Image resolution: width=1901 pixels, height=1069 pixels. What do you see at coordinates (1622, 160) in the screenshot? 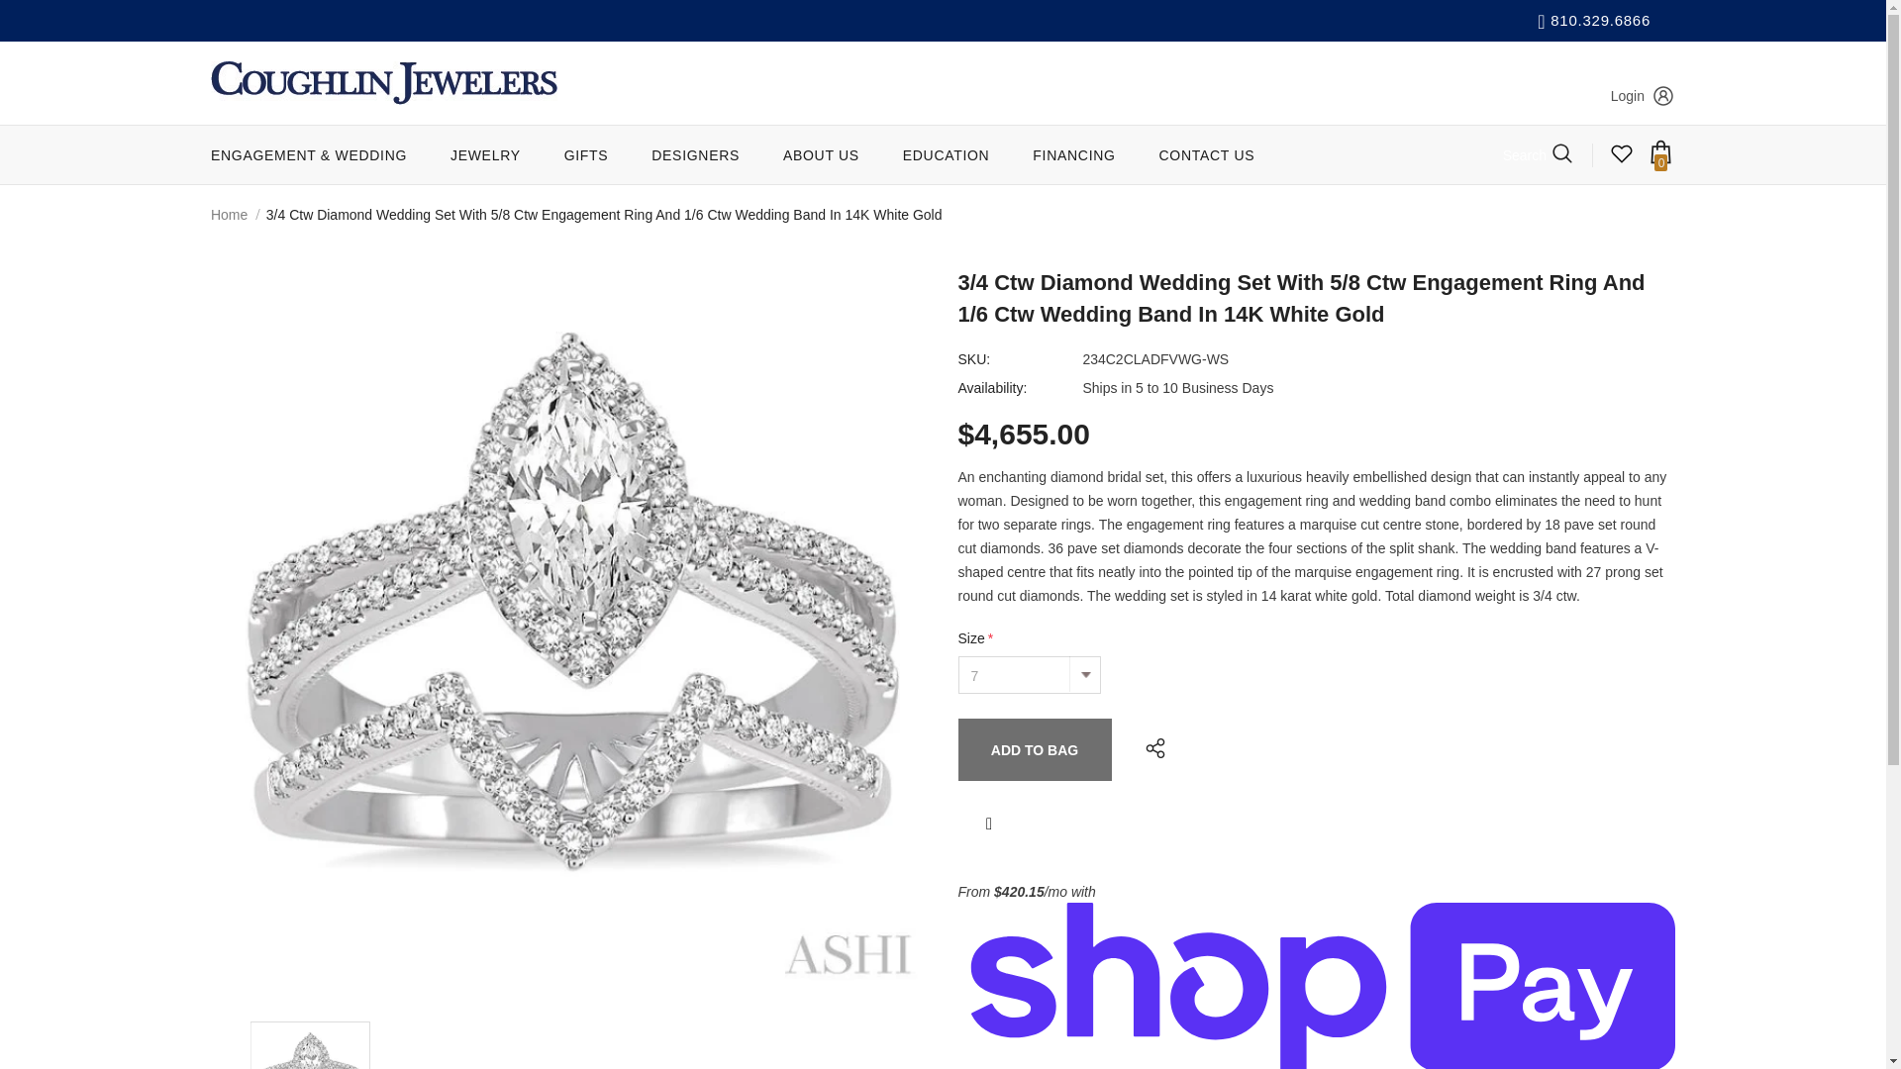
I see `Wish list` at bounding box center [1622, 160].